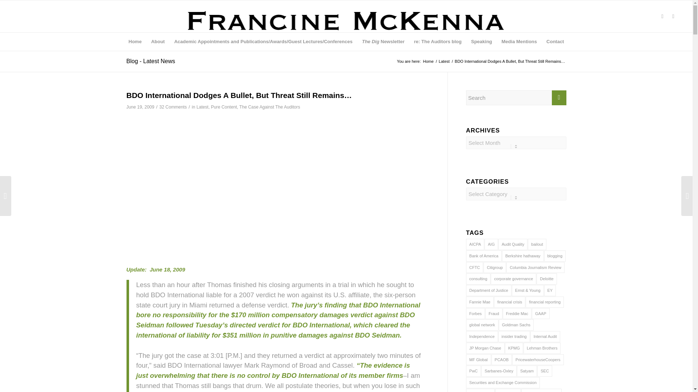  I want to click on Contact, so click(555, 41).